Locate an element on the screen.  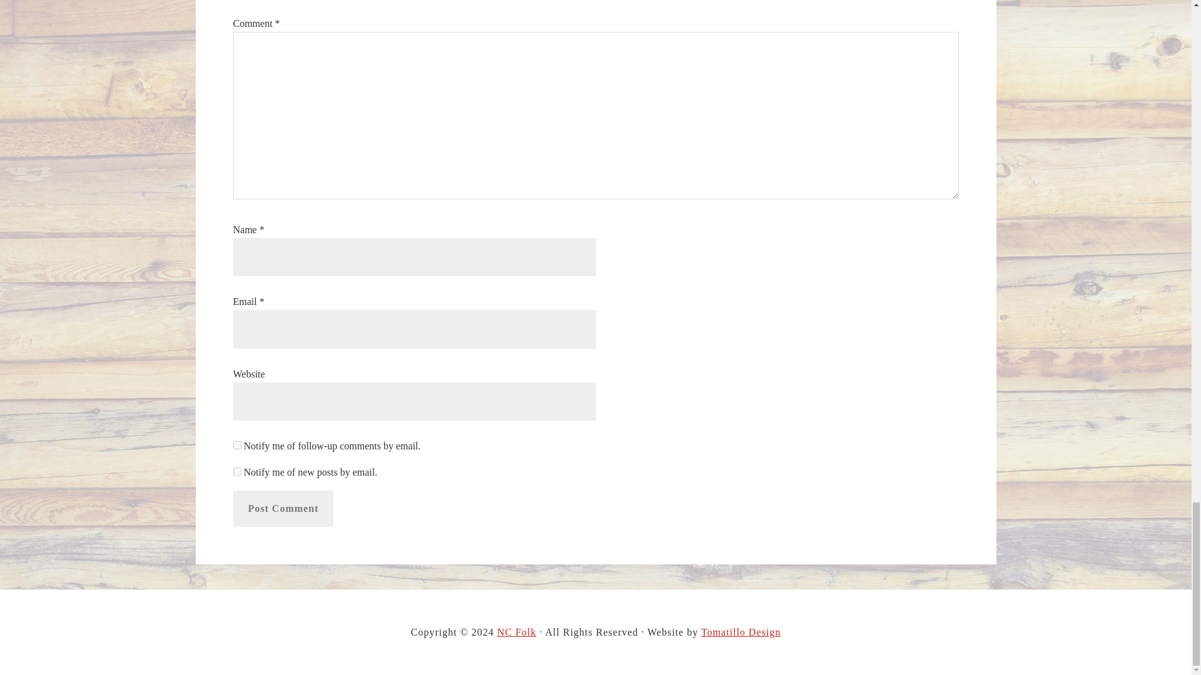
subscribe is located at coordinates (236, 471).